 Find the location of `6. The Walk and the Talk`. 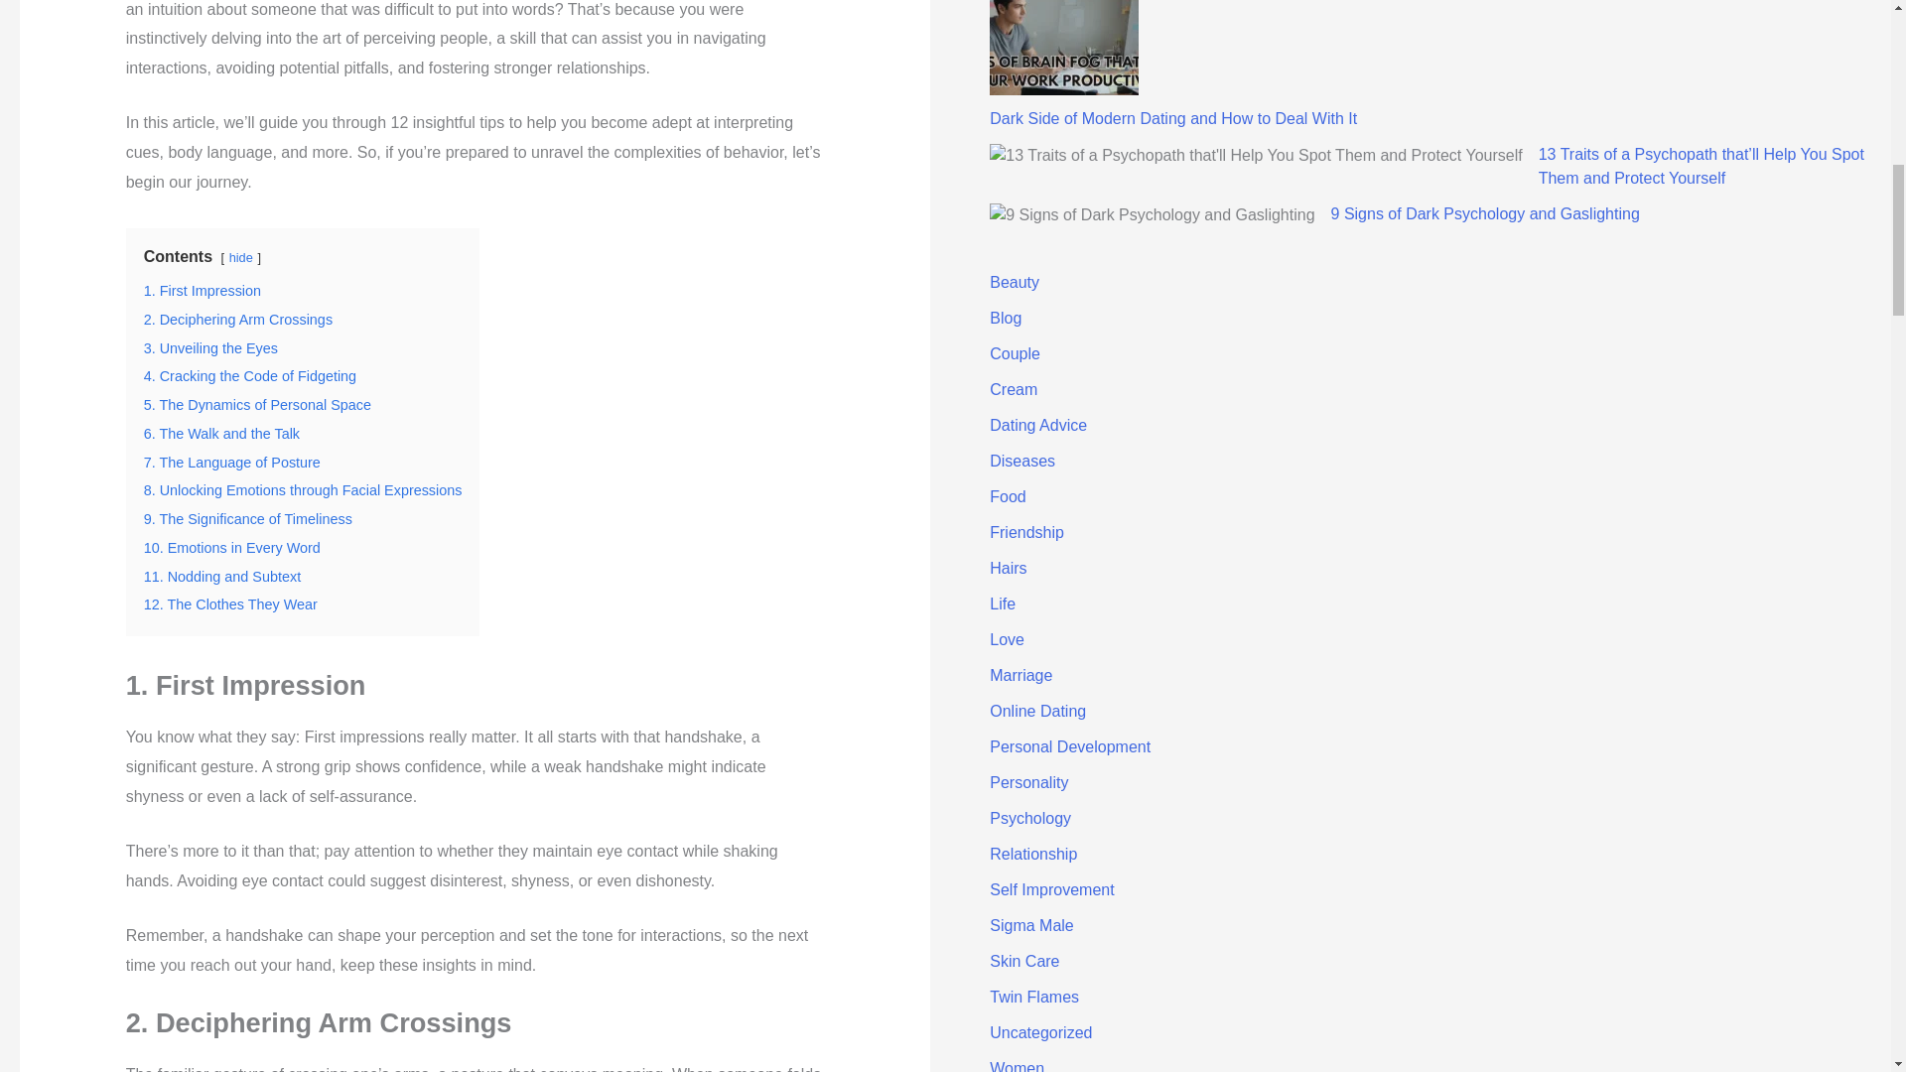

6. The Walk and the Talk is located at coordinates (221, 433).